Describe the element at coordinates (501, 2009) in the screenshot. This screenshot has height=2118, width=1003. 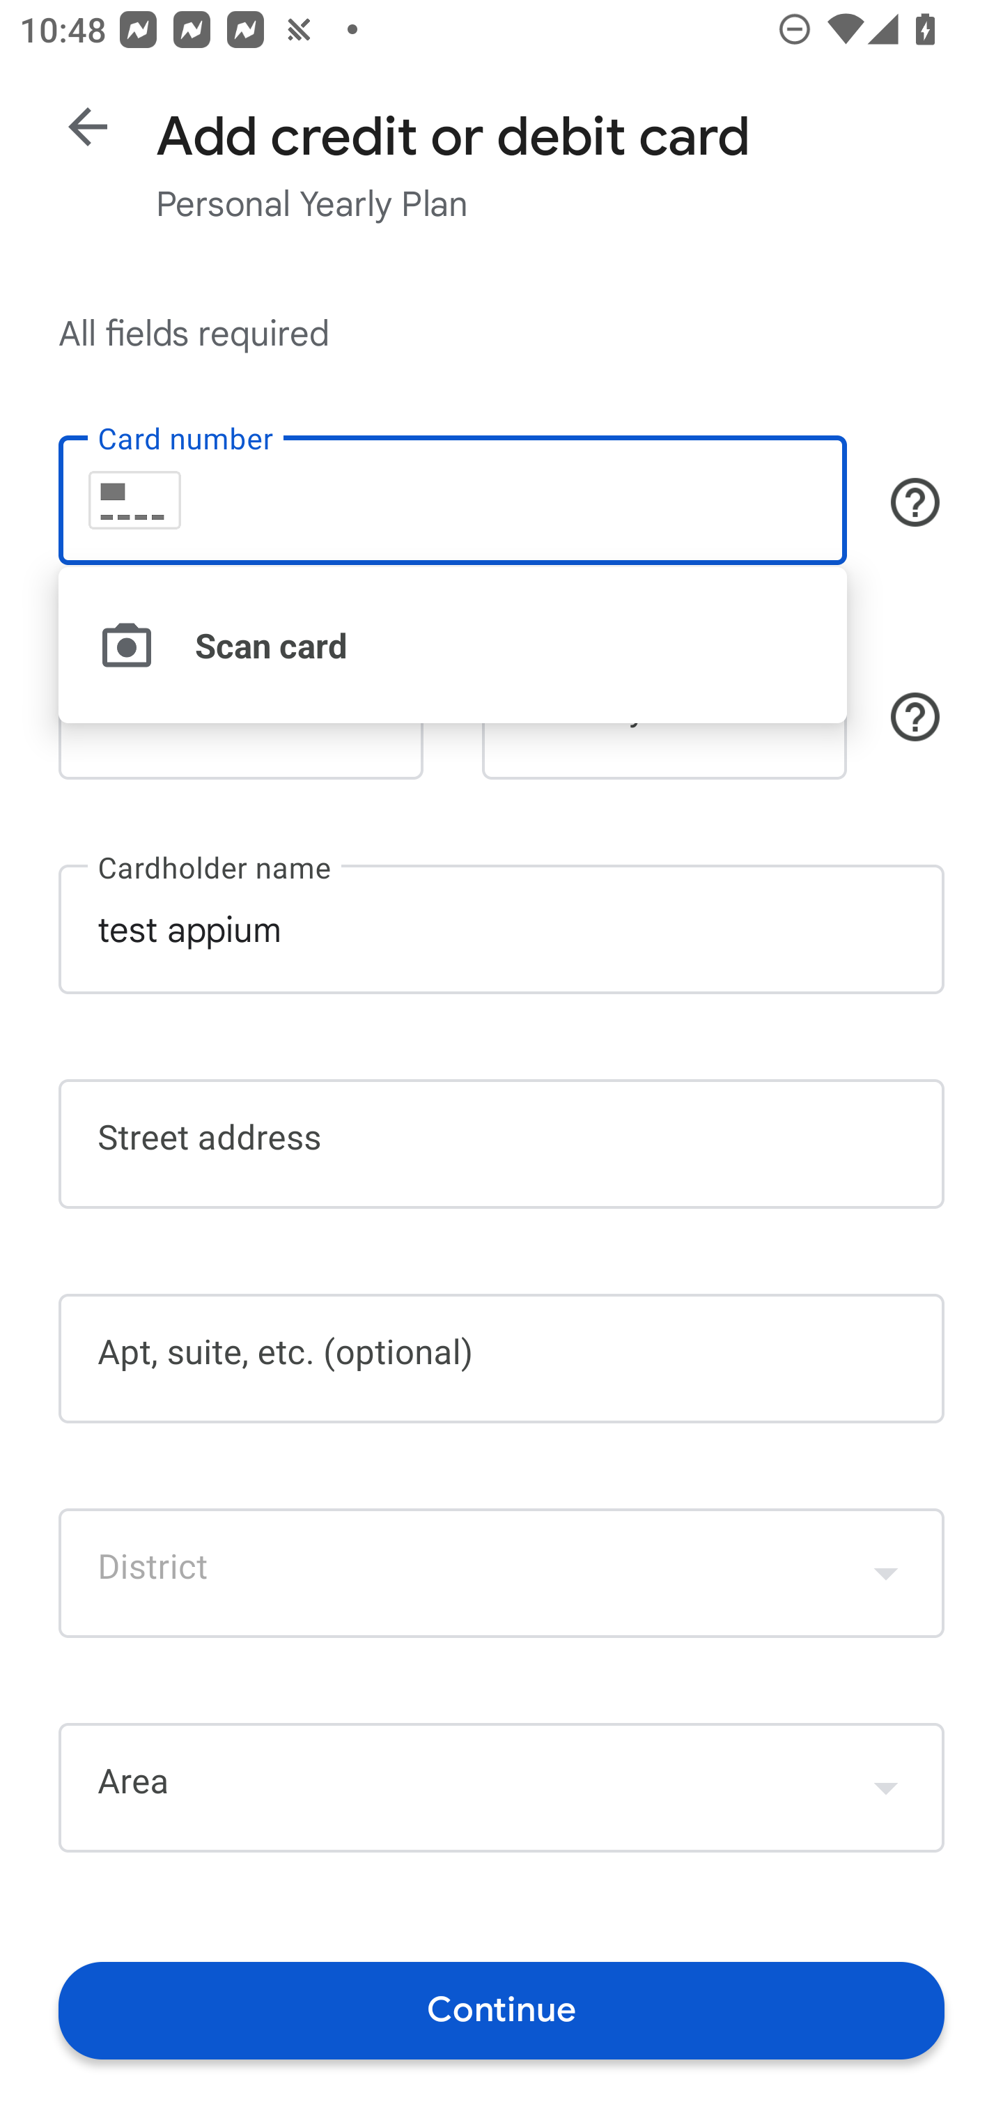
I see `Continue` at that location.